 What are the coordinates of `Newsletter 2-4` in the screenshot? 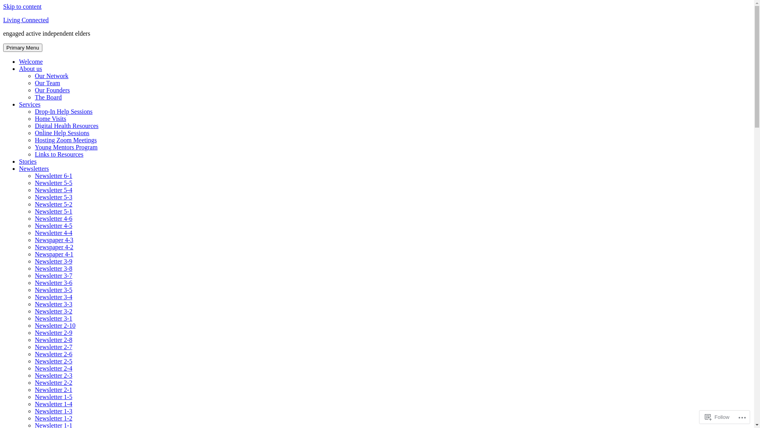 It's located at (54, 369).